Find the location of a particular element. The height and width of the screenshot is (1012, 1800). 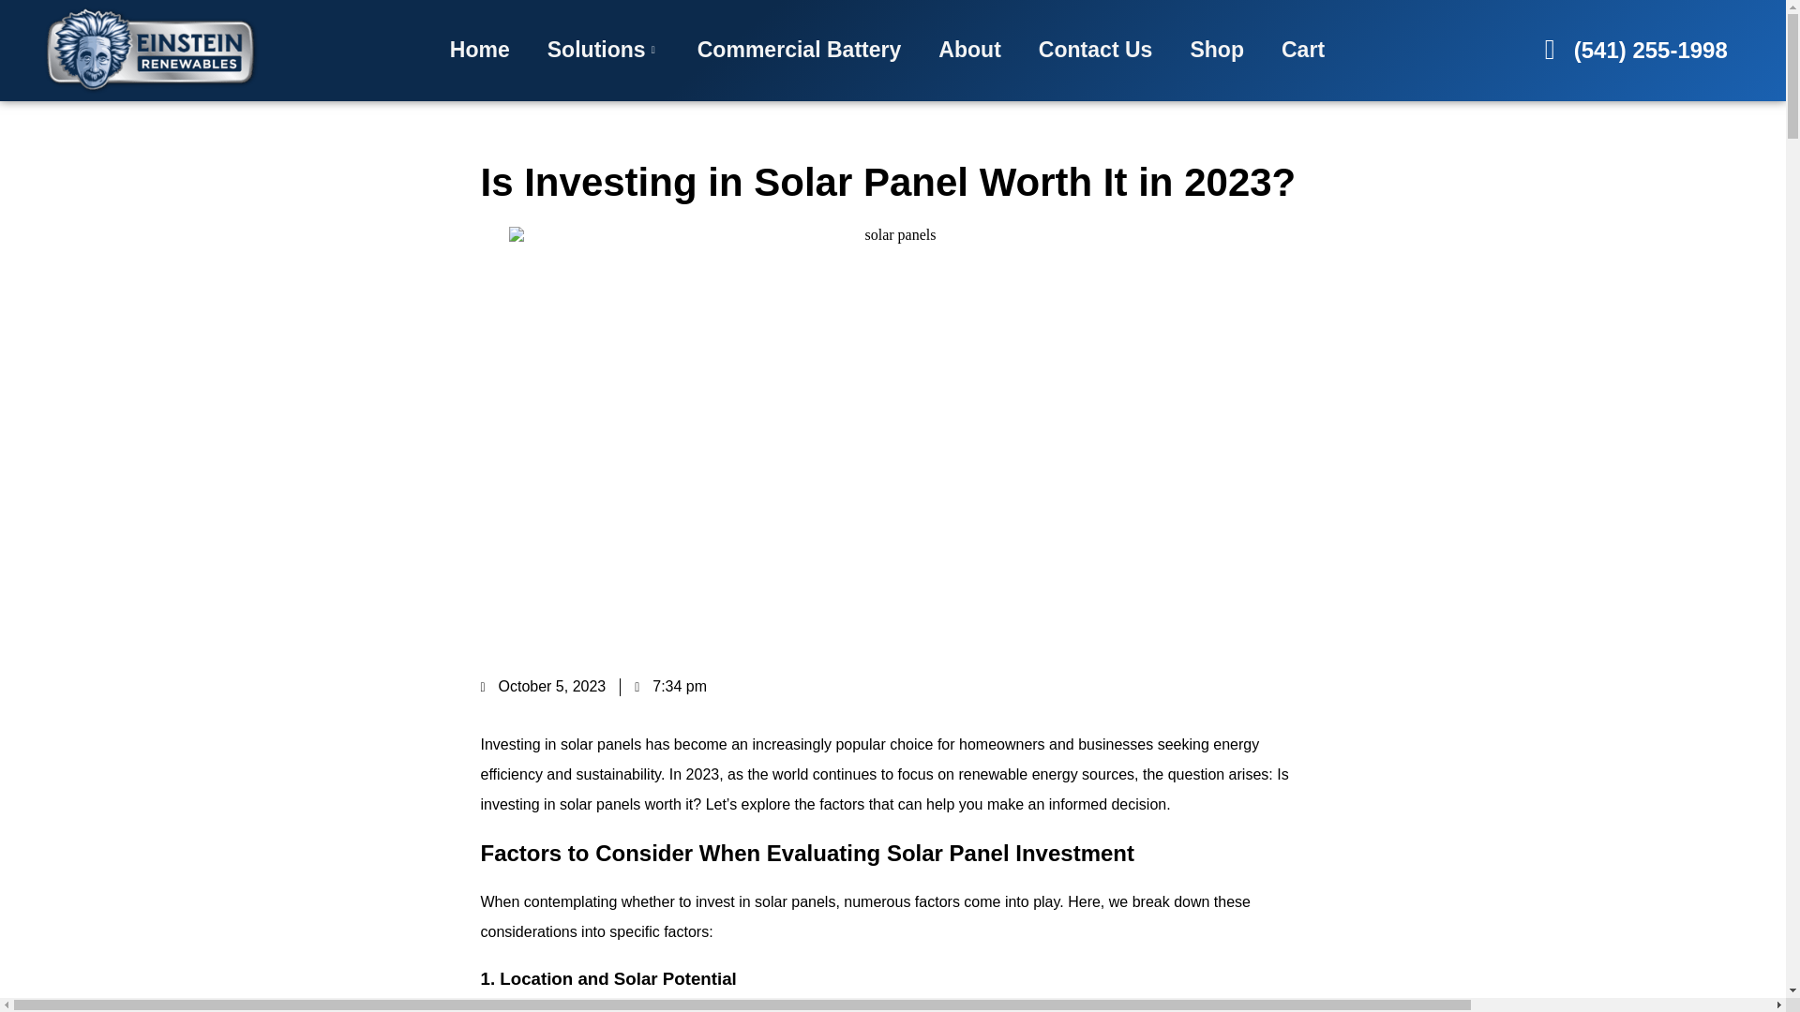

Cart is located at coordinates (1303, 49).